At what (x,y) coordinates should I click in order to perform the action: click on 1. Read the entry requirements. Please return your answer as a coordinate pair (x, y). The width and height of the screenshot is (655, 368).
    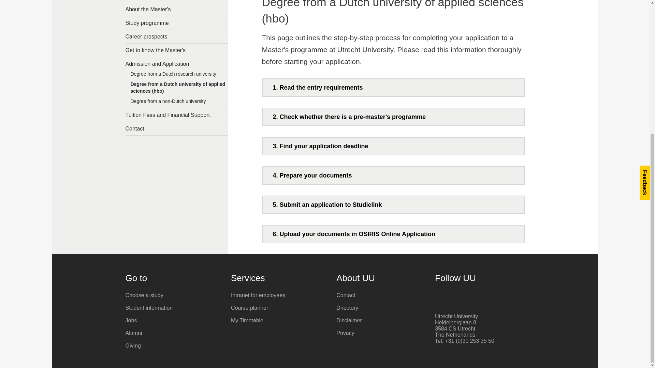
    Looking at the image, I should click on (393, 87).